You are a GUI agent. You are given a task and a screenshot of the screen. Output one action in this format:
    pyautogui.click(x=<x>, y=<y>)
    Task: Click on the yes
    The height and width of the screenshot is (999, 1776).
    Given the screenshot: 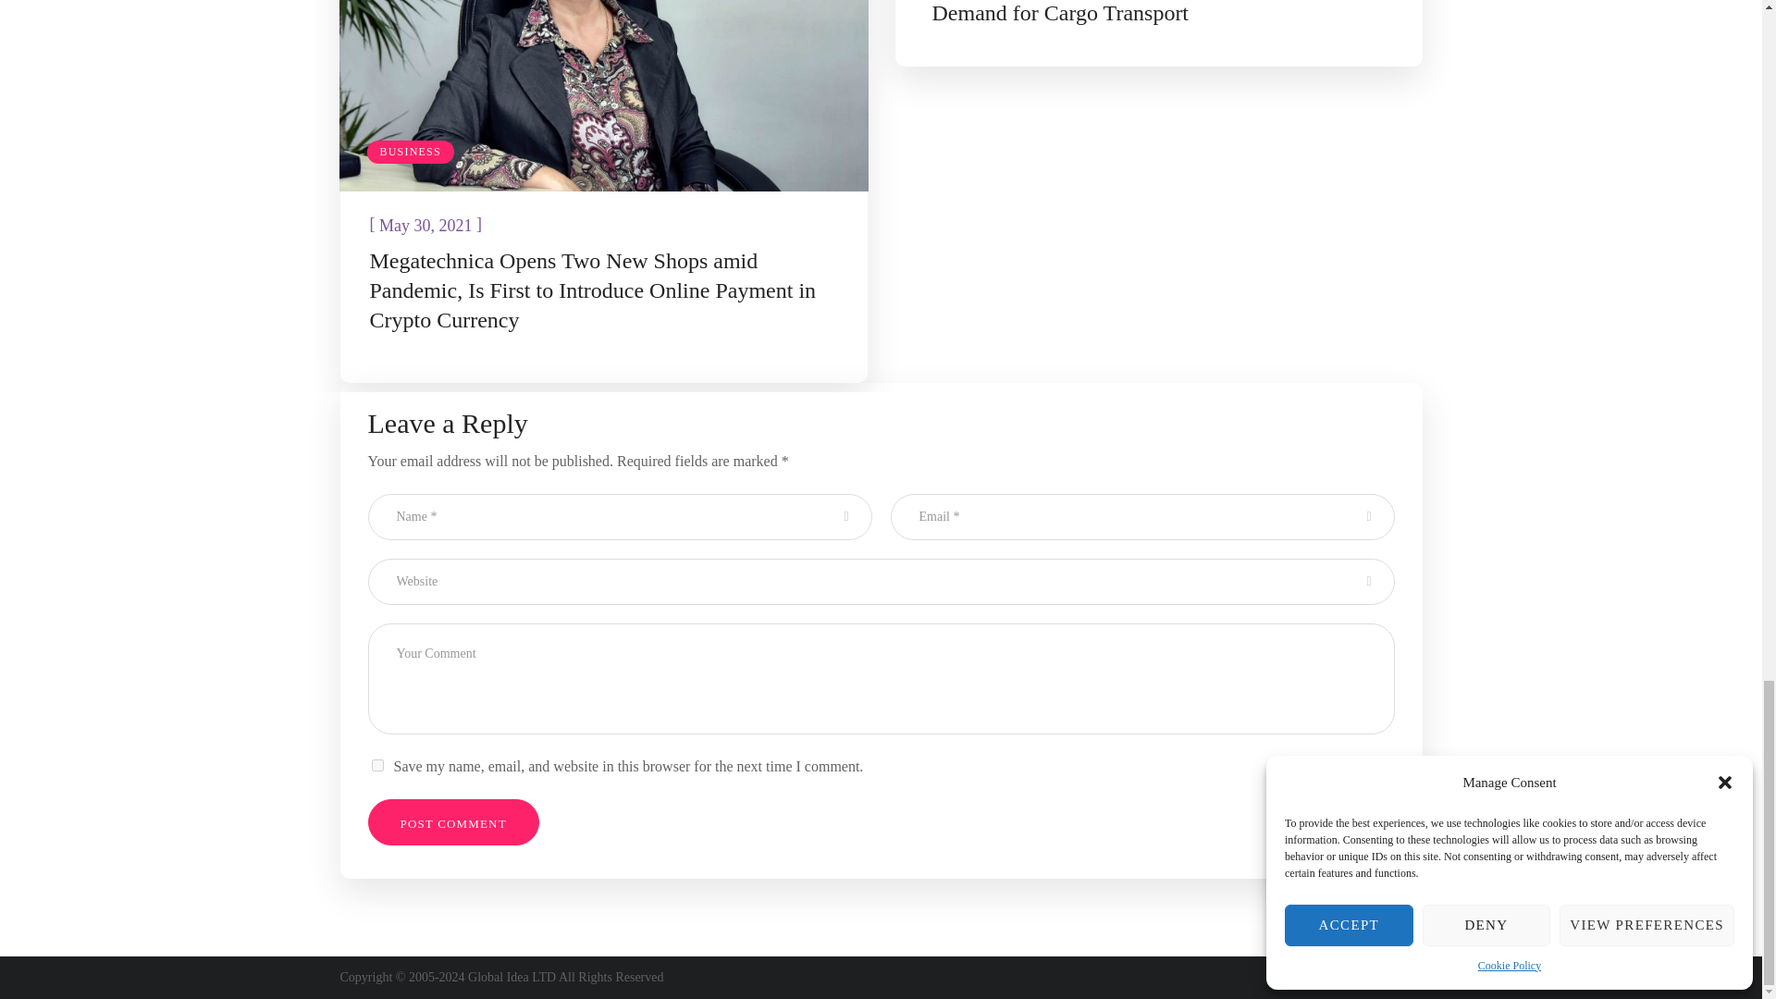 What is the action you would take?
    pyautogui.click(x=377, y=764)
    